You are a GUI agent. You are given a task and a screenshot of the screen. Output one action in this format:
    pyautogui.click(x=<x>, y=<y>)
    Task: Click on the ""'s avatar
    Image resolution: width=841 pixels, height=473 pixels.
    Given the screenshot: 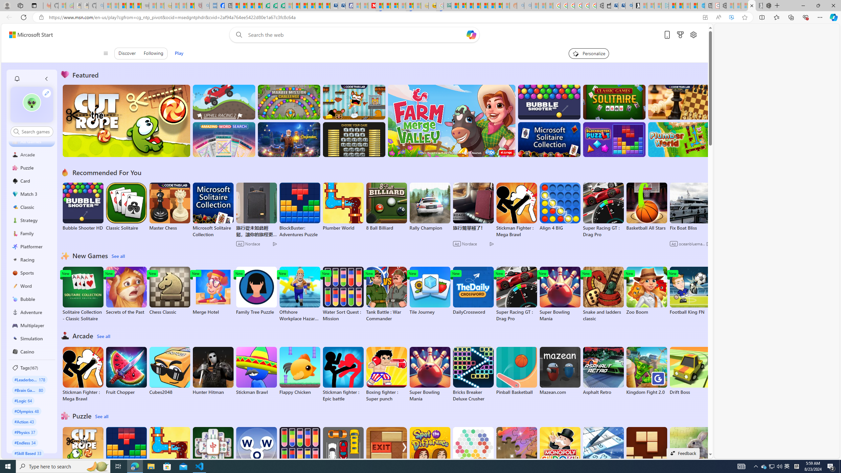 What is the action you would take?
    pyautogui.click(x=32, y=104)
    